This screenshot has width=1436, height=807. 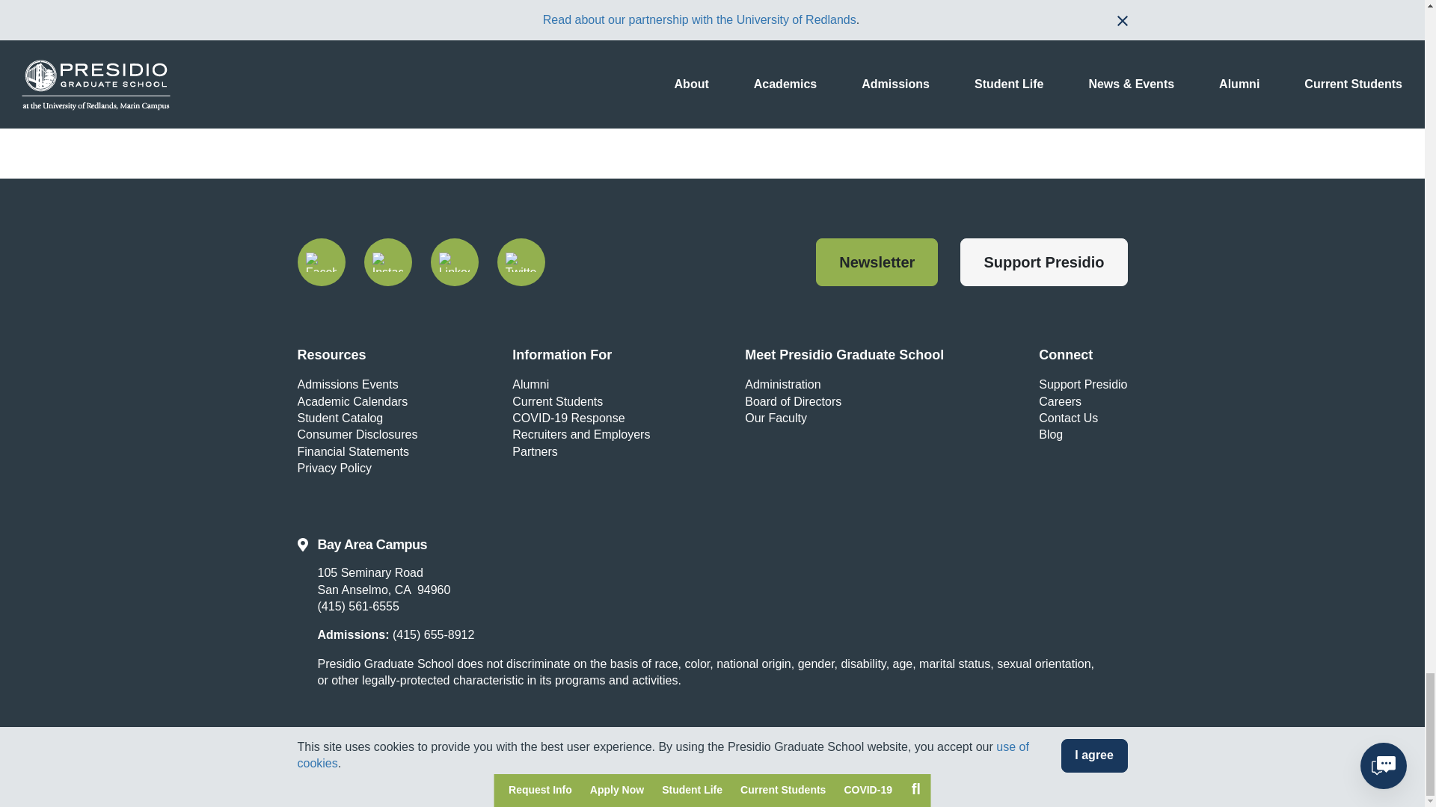 I want to click on Accessibility Statement, so click(x=556, y=779).